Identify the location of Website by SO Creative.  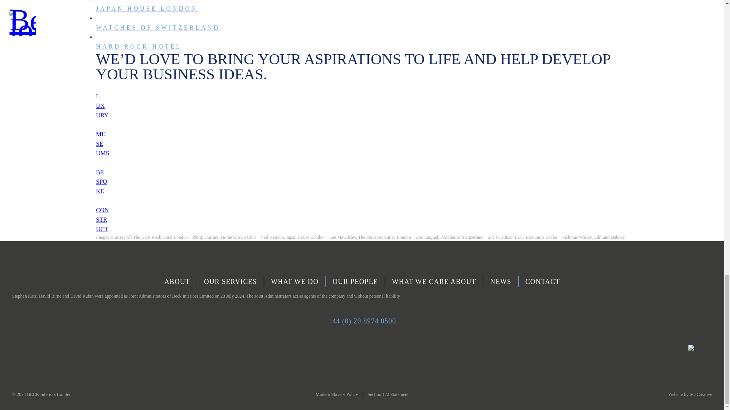
(680, 394).